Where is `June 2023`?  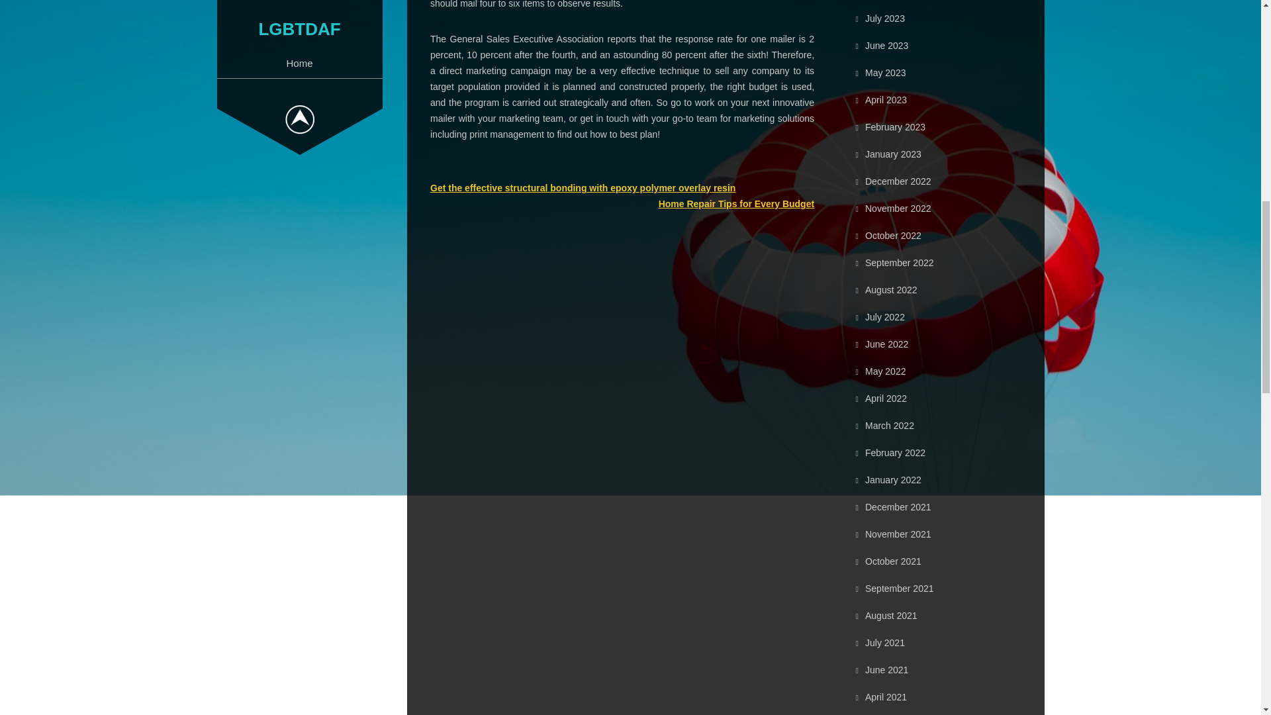
June 2023 is located at coordinates (887, 45).